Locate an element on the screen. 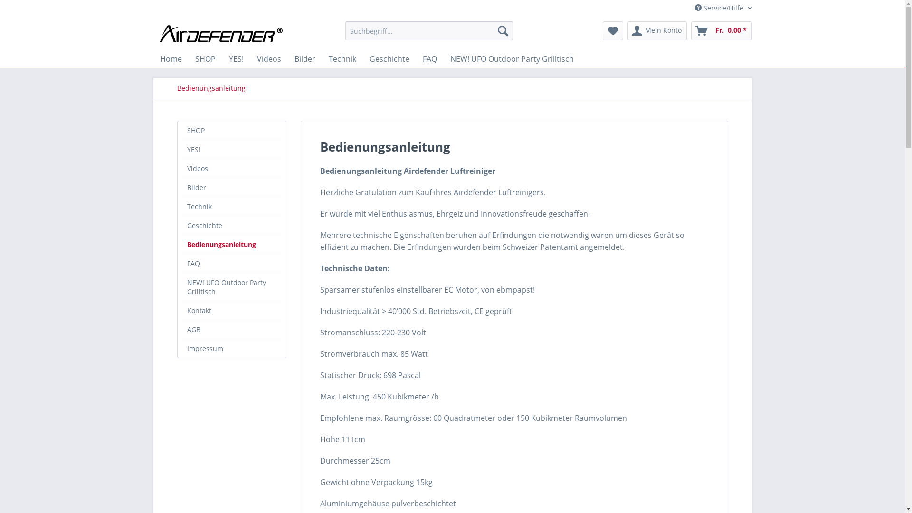 The height and width of the screenshot is (513, 912). NEW! UFO Outdoor Party Grilltisch is located at coordinates (512, 59).